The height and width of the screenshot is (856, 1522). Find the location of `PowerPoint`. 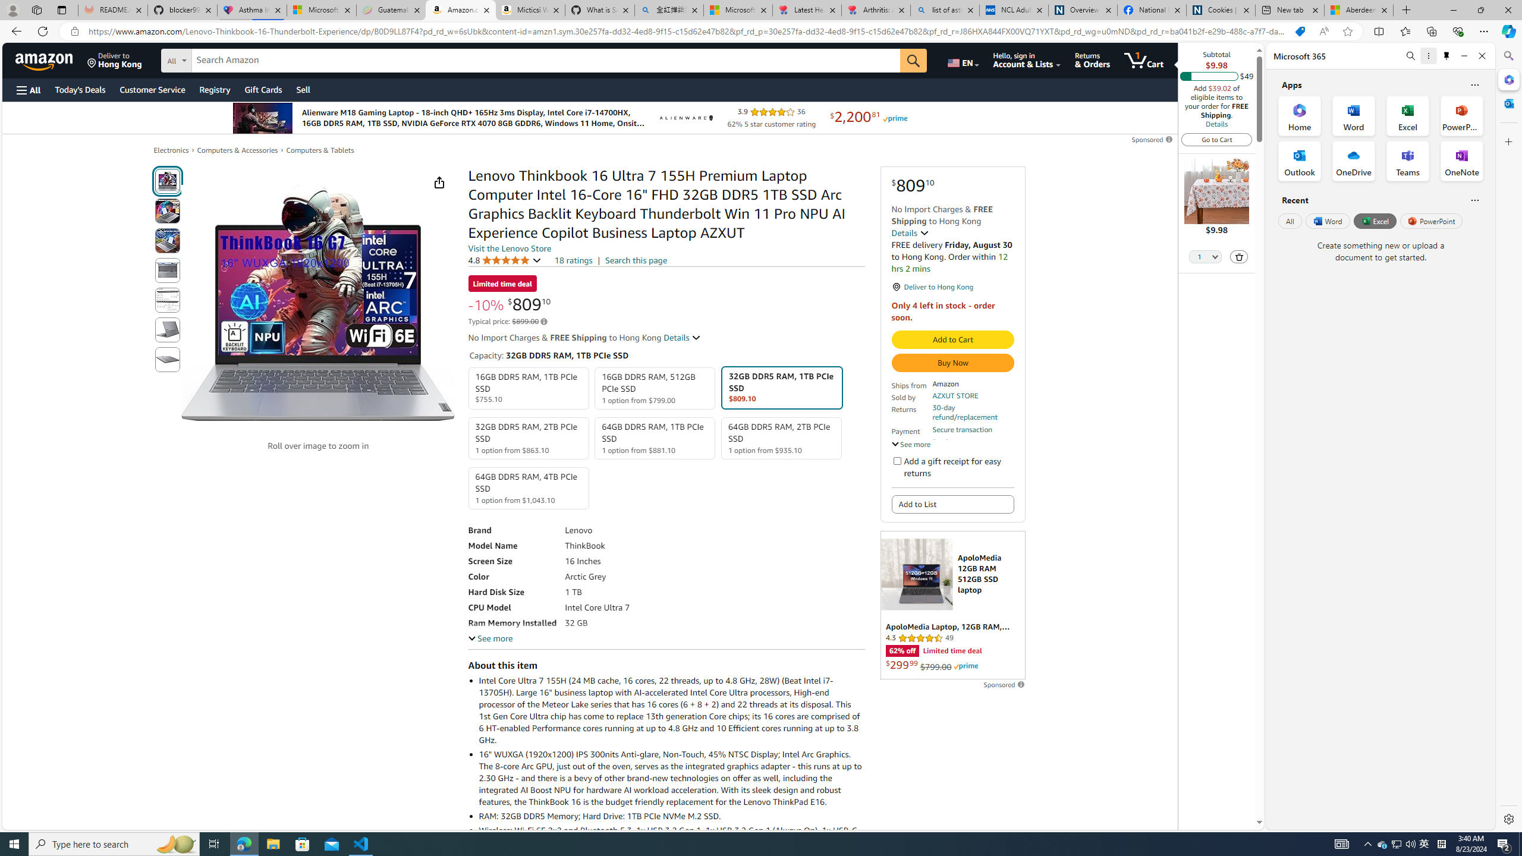

PowerPoint is located at coordinates (1432, 221).